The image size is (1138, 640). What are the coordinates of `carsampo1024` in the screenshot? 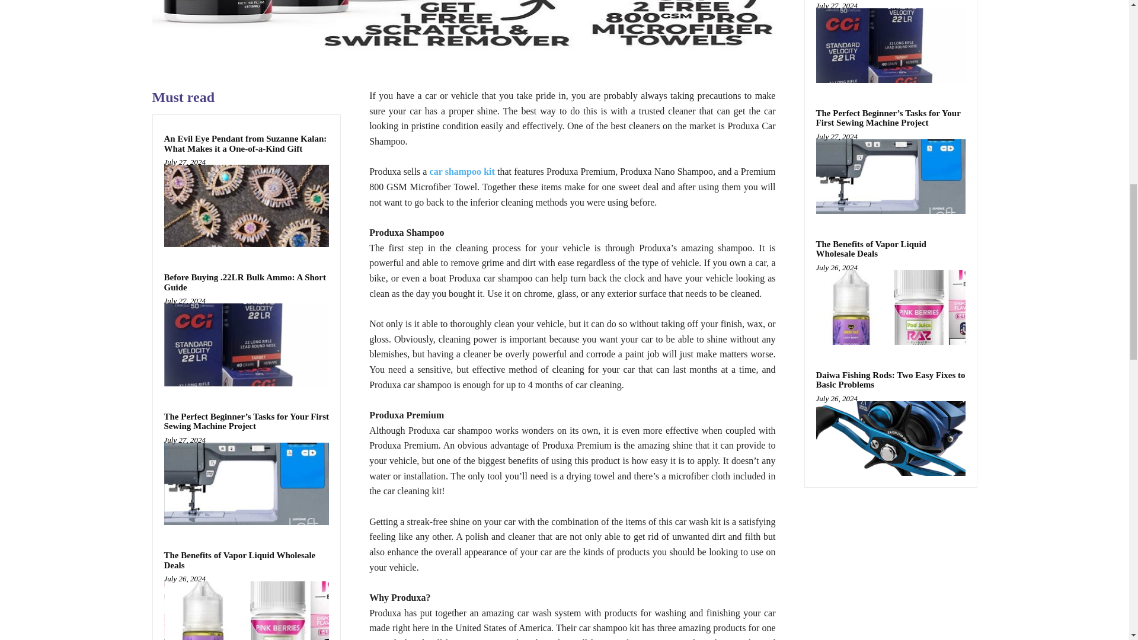 It's located at (463, 30).